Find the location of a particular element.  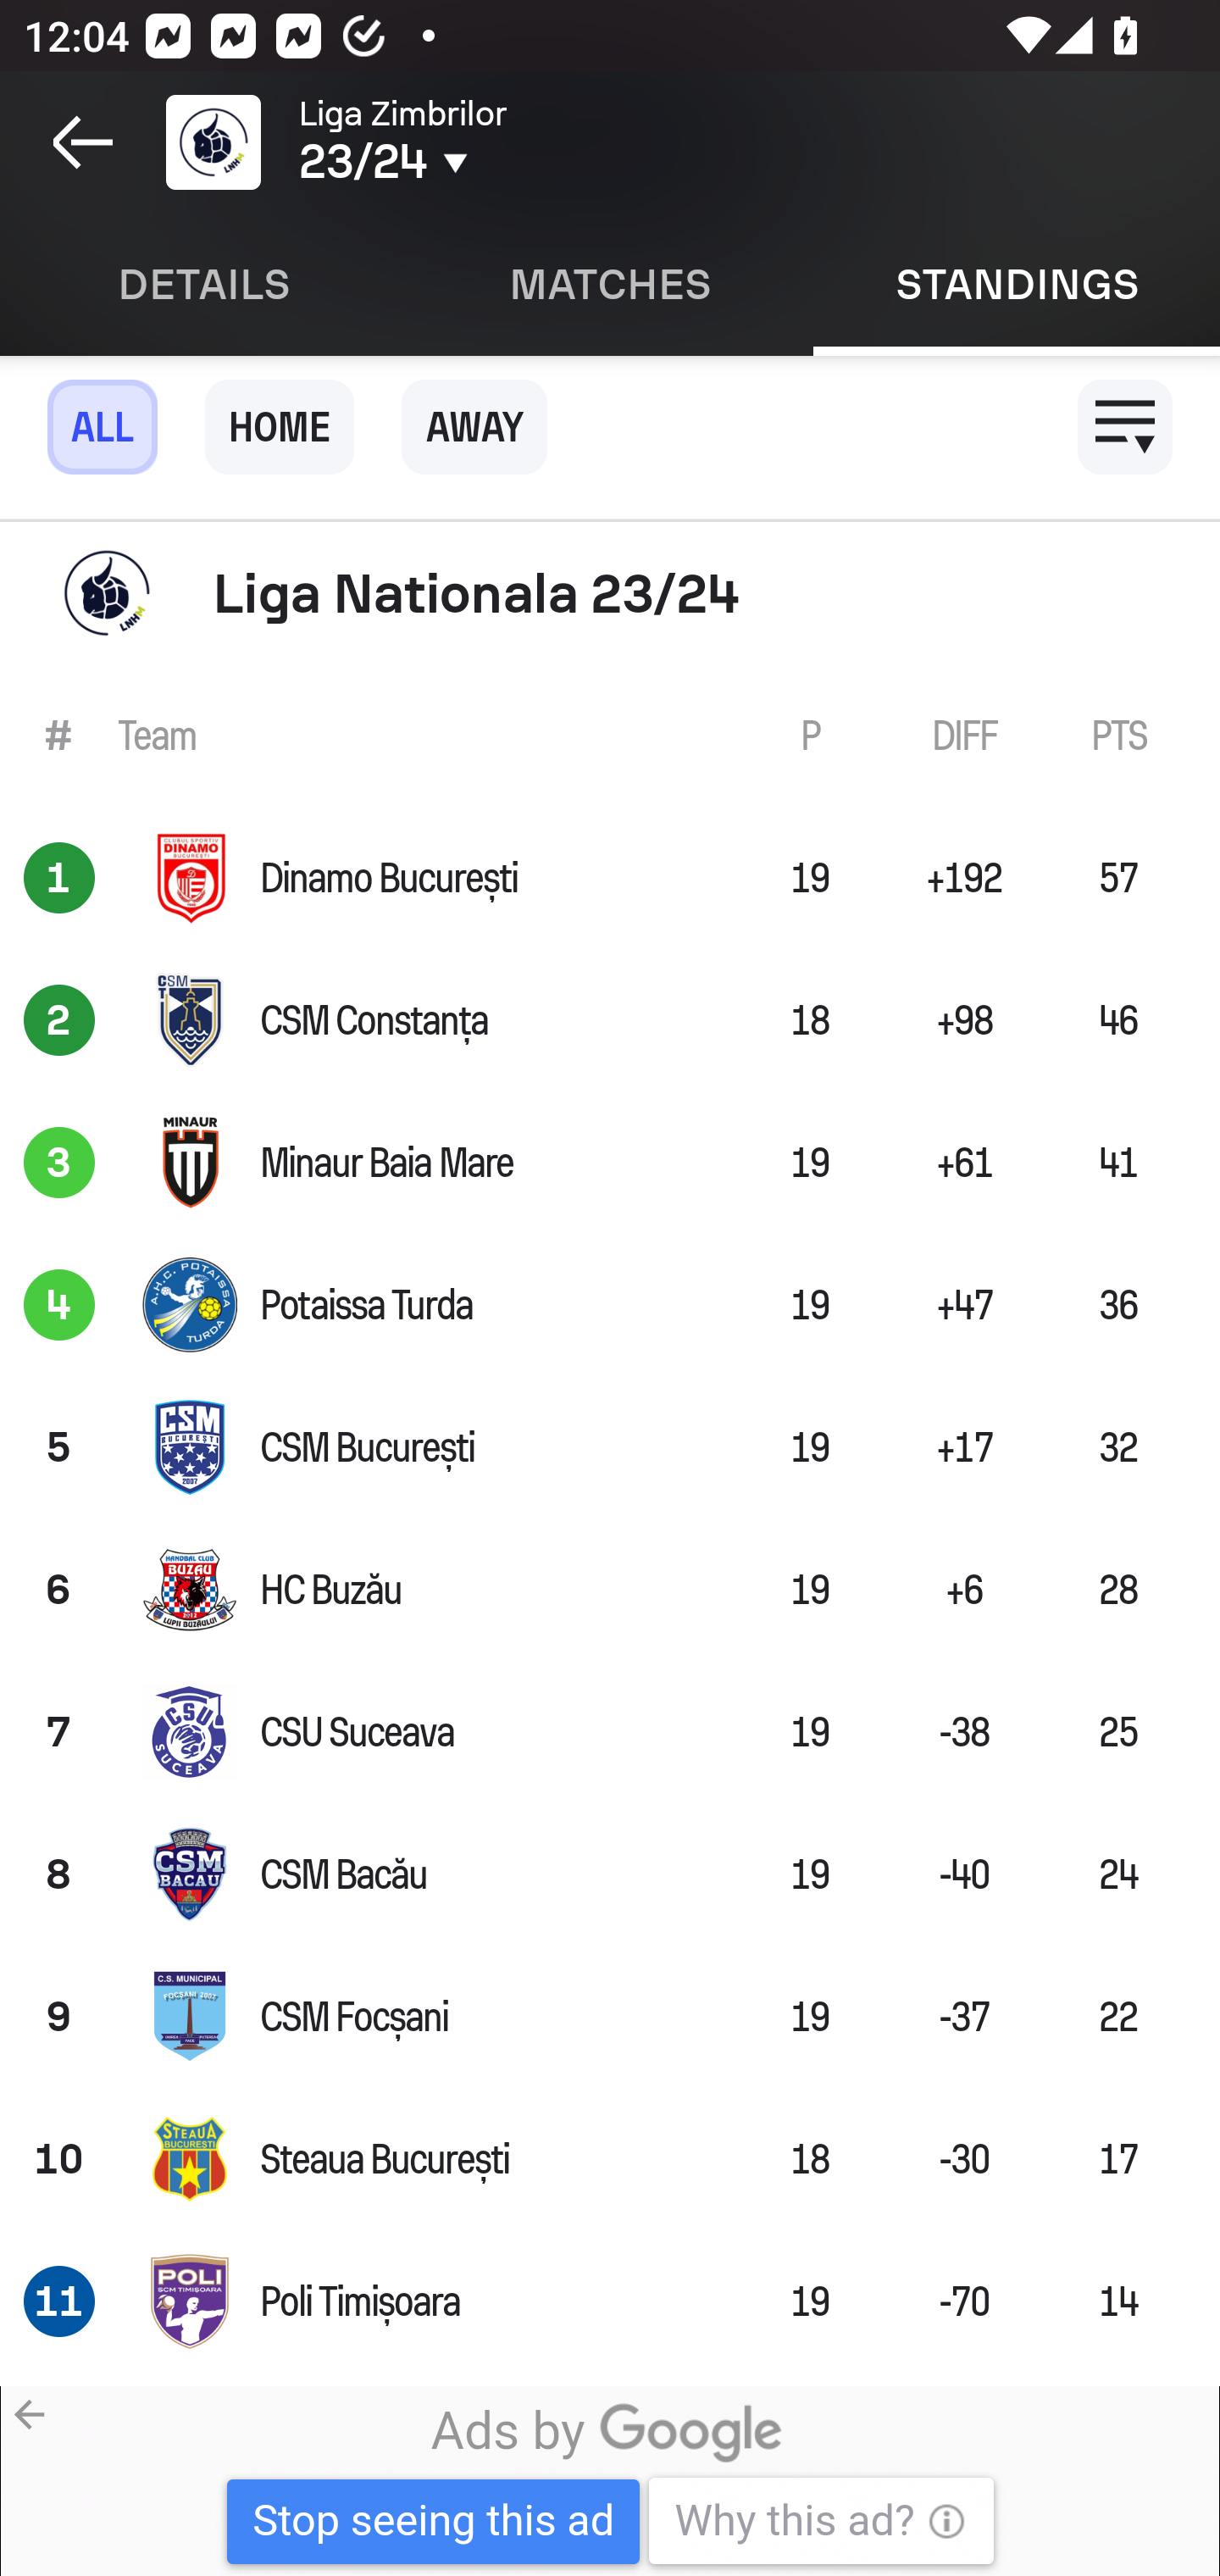

4 is located at coordinates (59, 1305).